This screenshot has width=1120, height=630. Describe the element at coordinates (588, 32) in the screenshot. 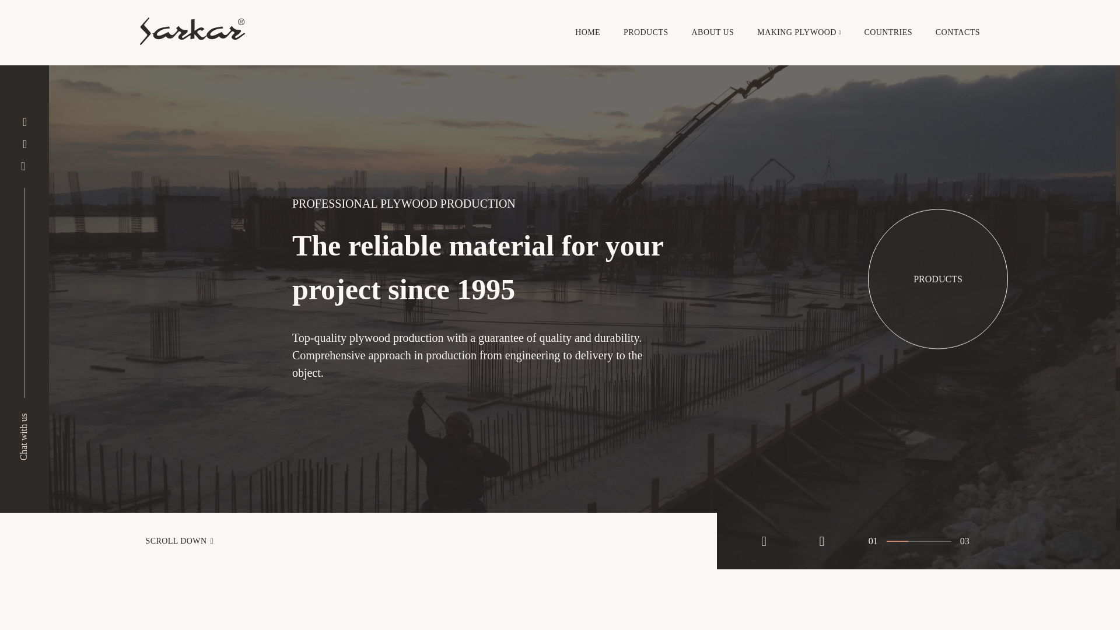

I see `HOME` at that location.